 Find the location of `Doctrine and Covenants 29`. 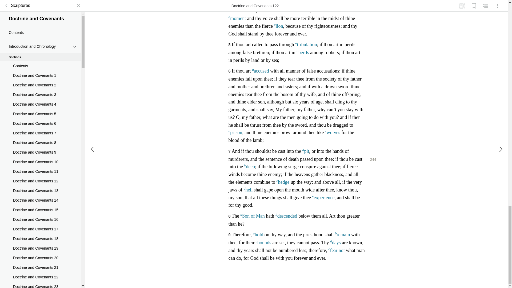

Doctrine and Covenants 29 is located at coordinates (41, 184).